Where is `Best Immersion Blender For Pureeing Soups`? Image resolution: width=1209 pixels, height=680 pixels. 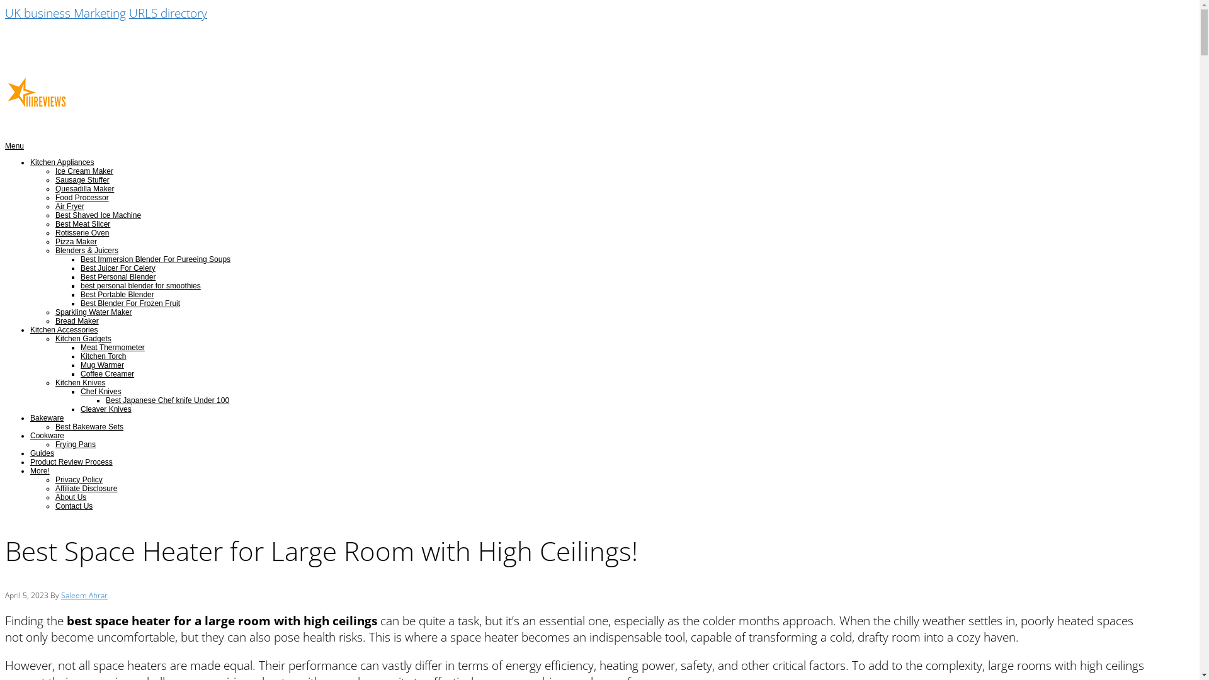 Best Immersion Blender For Pureeing Soups is located at coordinates (156, 259).